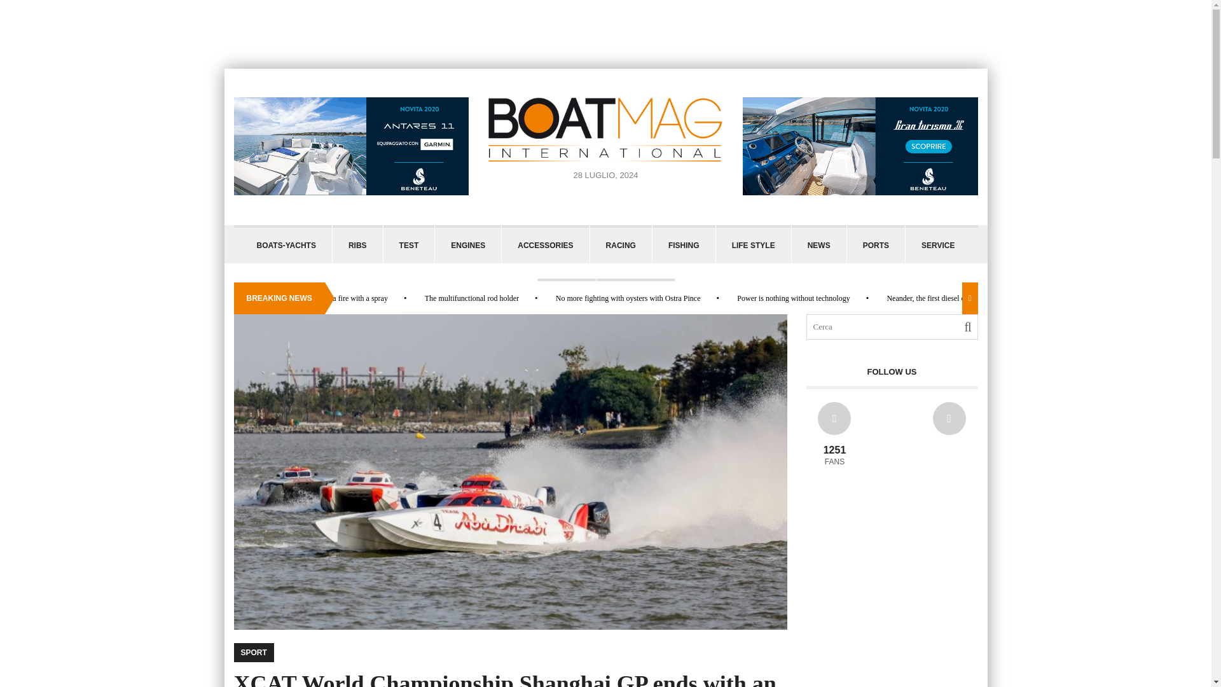 The image size is (1221, 687). What do you see at coordinates (357, 244) in the screenshot?
I see `View all posts filed under Ribs` at bounding box center [357, 244].